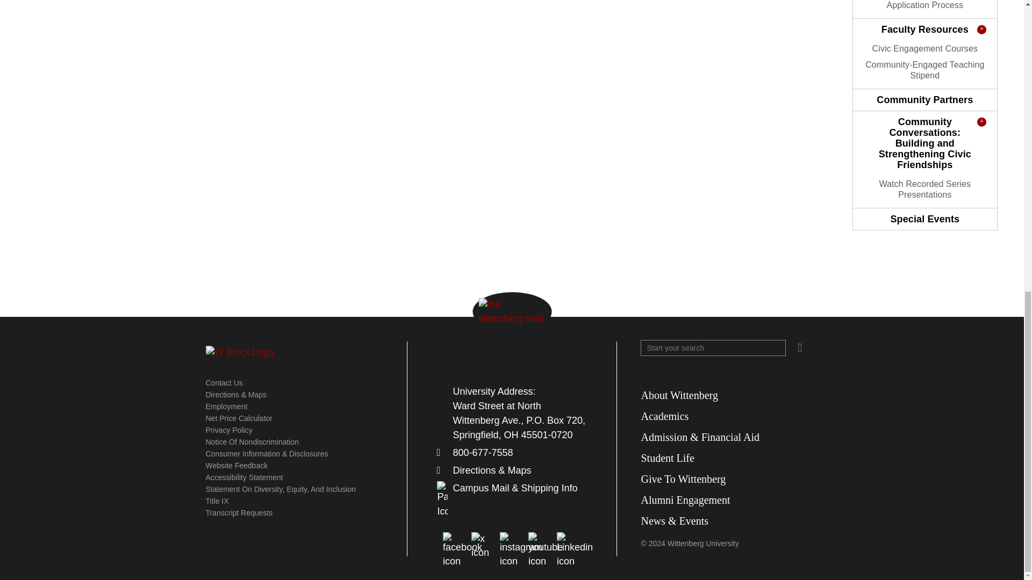 Image resolution: width=1032 pixels, height=580 pixels. Describe the element at coordinates (924, 248) in the screenshot. I see `Expand Menu` at that location.